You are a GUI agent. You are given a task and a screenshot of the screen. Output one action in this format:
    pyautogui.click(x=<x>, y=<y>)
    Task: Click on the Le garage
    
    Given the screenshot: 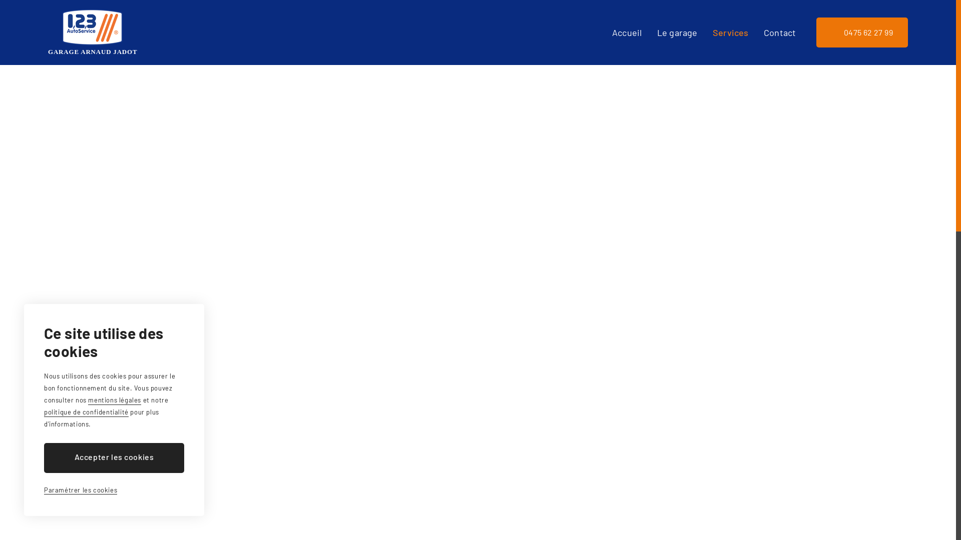 What is the action you would take?
    pyautogui.click(x=678, y=32)
    